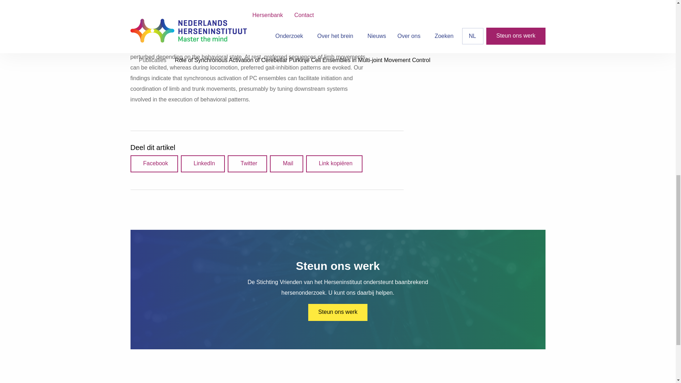  What do you see at coordinates (203, 164) in the screenshot?
I see `Share on LinkedIn` at bounding box center [203, 164].